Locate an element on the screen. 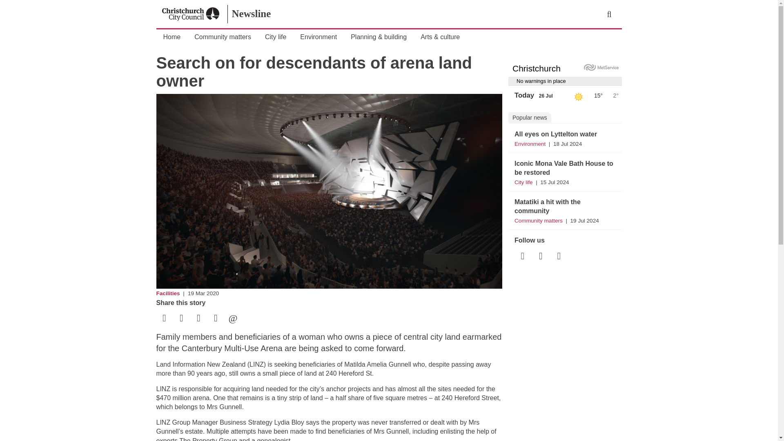 The height and width of the screenshot is (441, 784). Share this story on LinkedIn is located at coordinates (198, 319).